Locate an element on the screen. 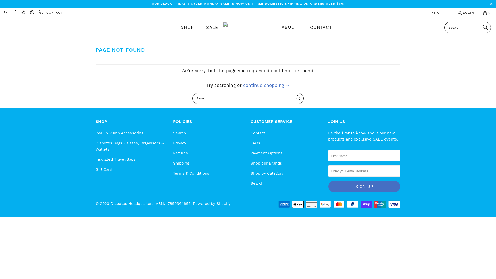 This screenshot has height=279, width=496. Diabetes Headquarters on Instagram is located at coordinates (23, 13).